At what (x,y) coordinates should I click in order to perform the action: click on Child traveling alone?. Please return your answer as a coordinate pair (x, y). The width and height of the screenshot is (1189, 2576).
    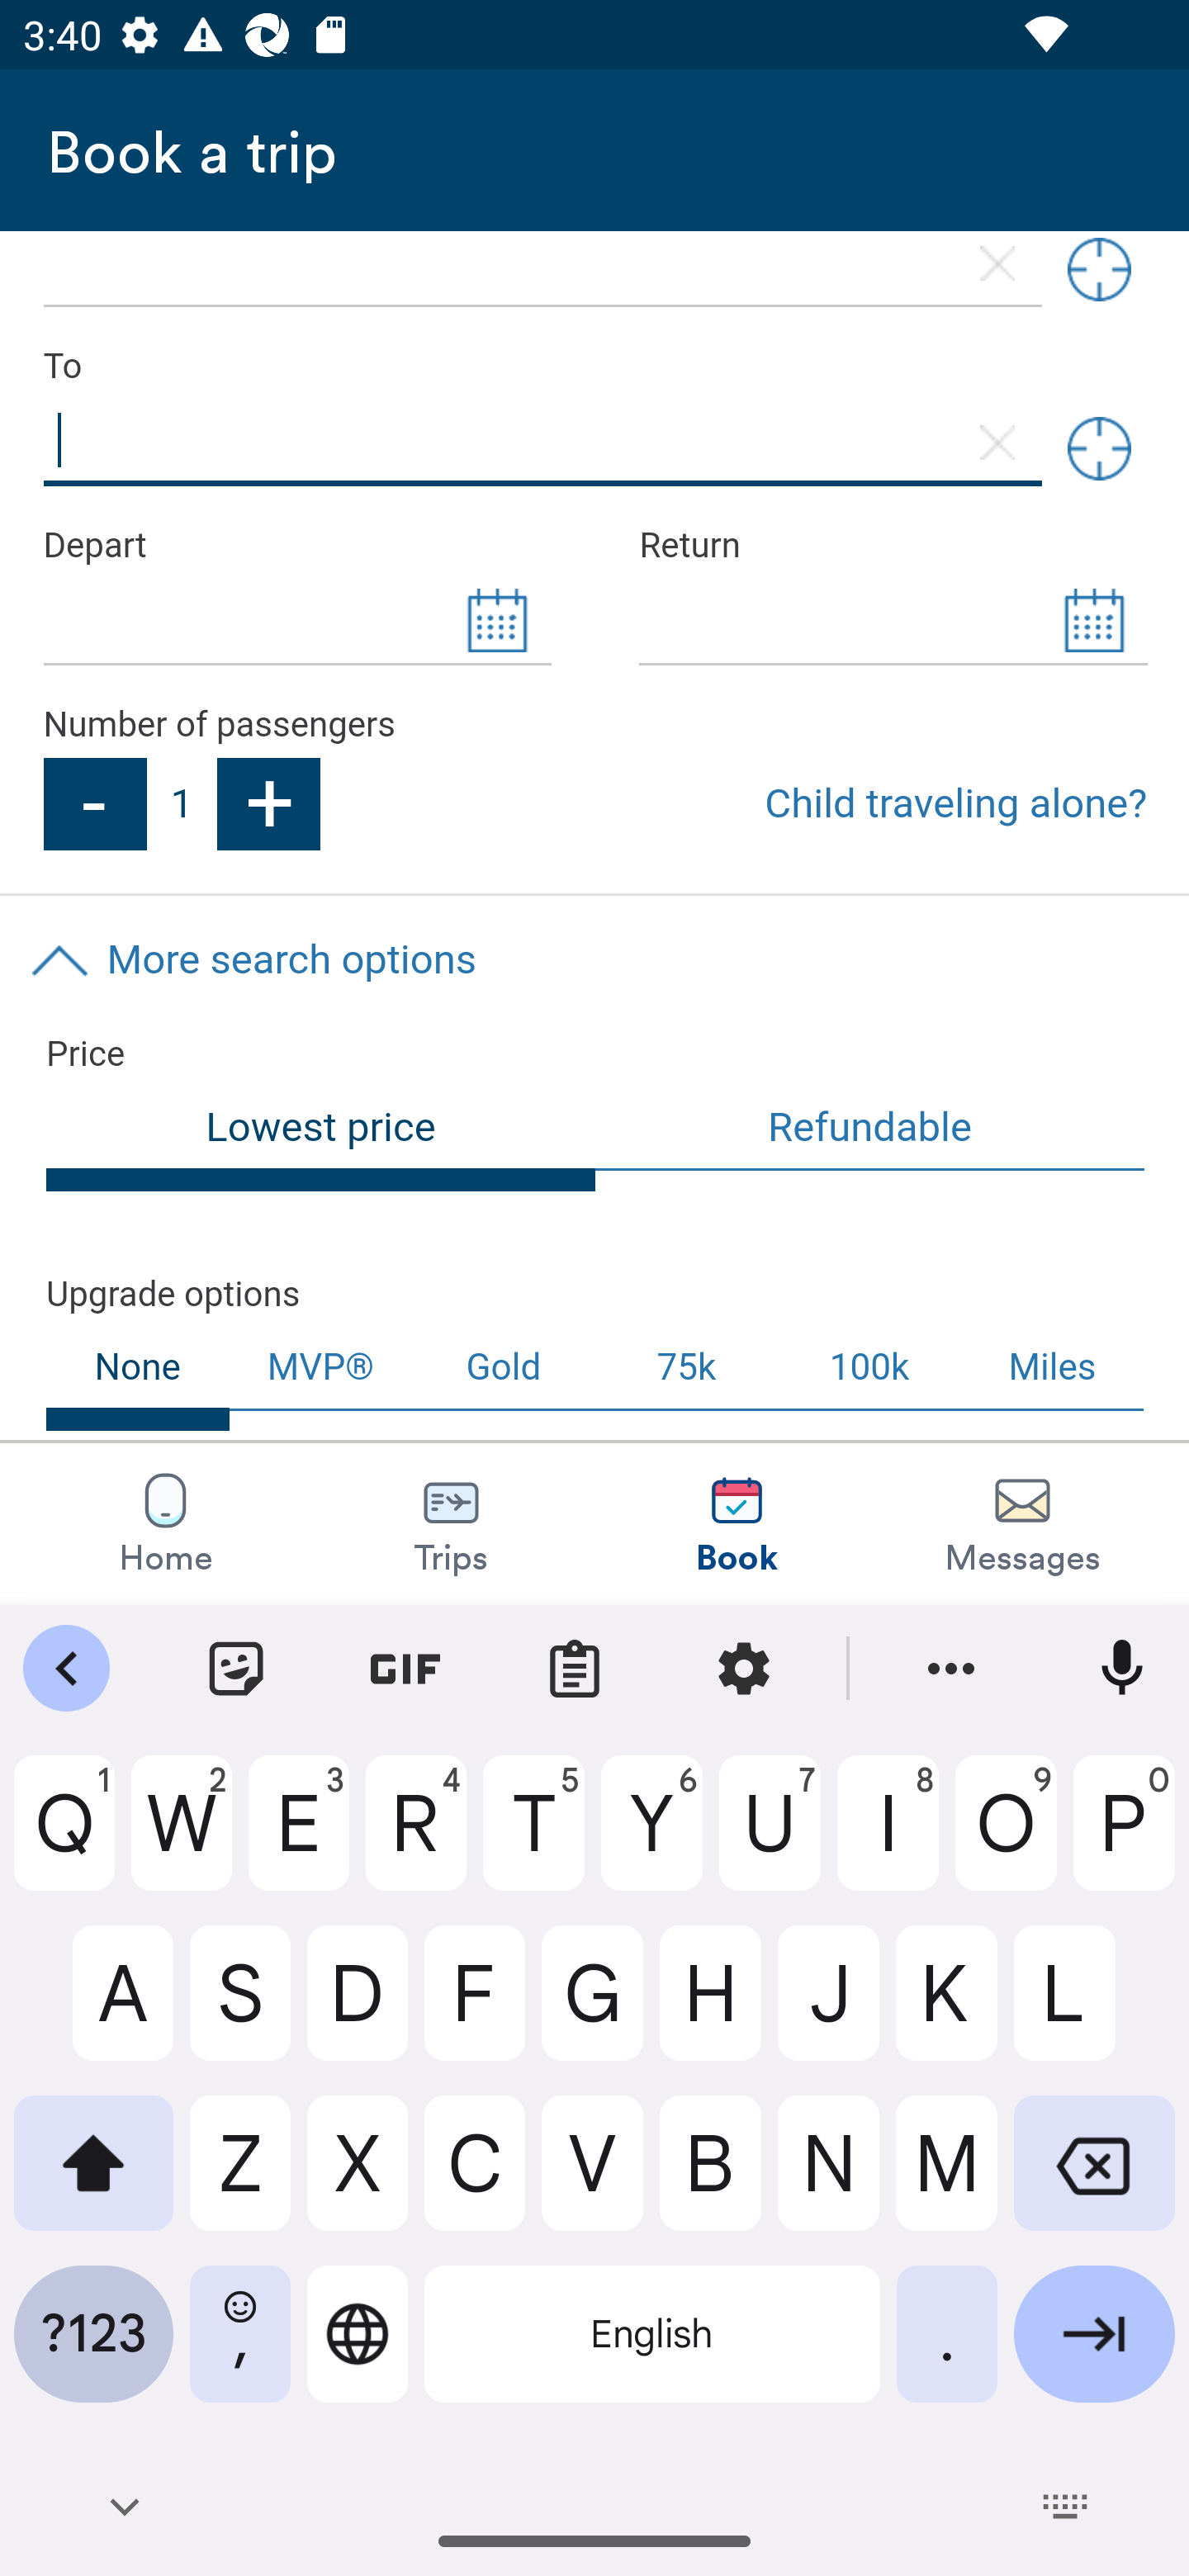
    Looking at the image, I should click on (956, 804).